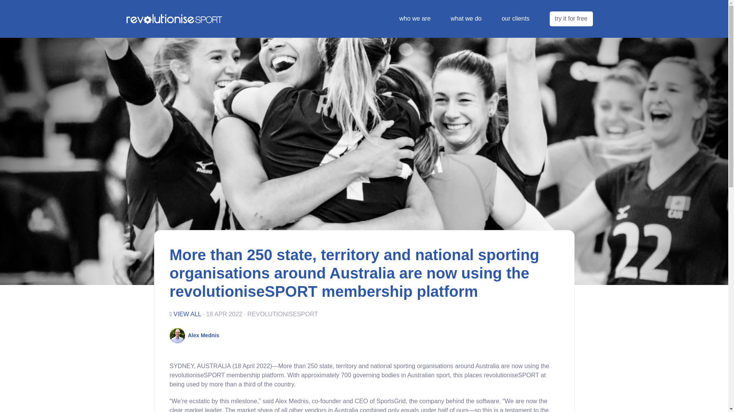  What do you see at coordinates (571, 19) in the screenshot?
I see `try it for free` at bounding box center [571, 19].